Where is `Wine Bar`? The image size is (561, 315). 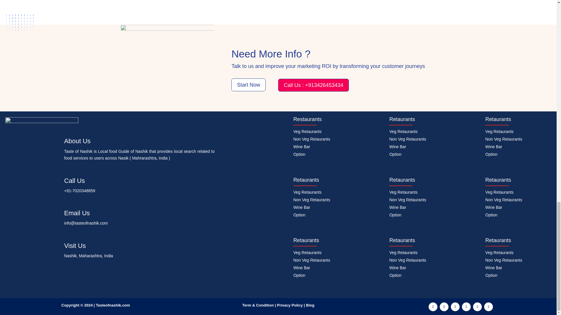
Wine Bar is located at coordinates (302, 207).